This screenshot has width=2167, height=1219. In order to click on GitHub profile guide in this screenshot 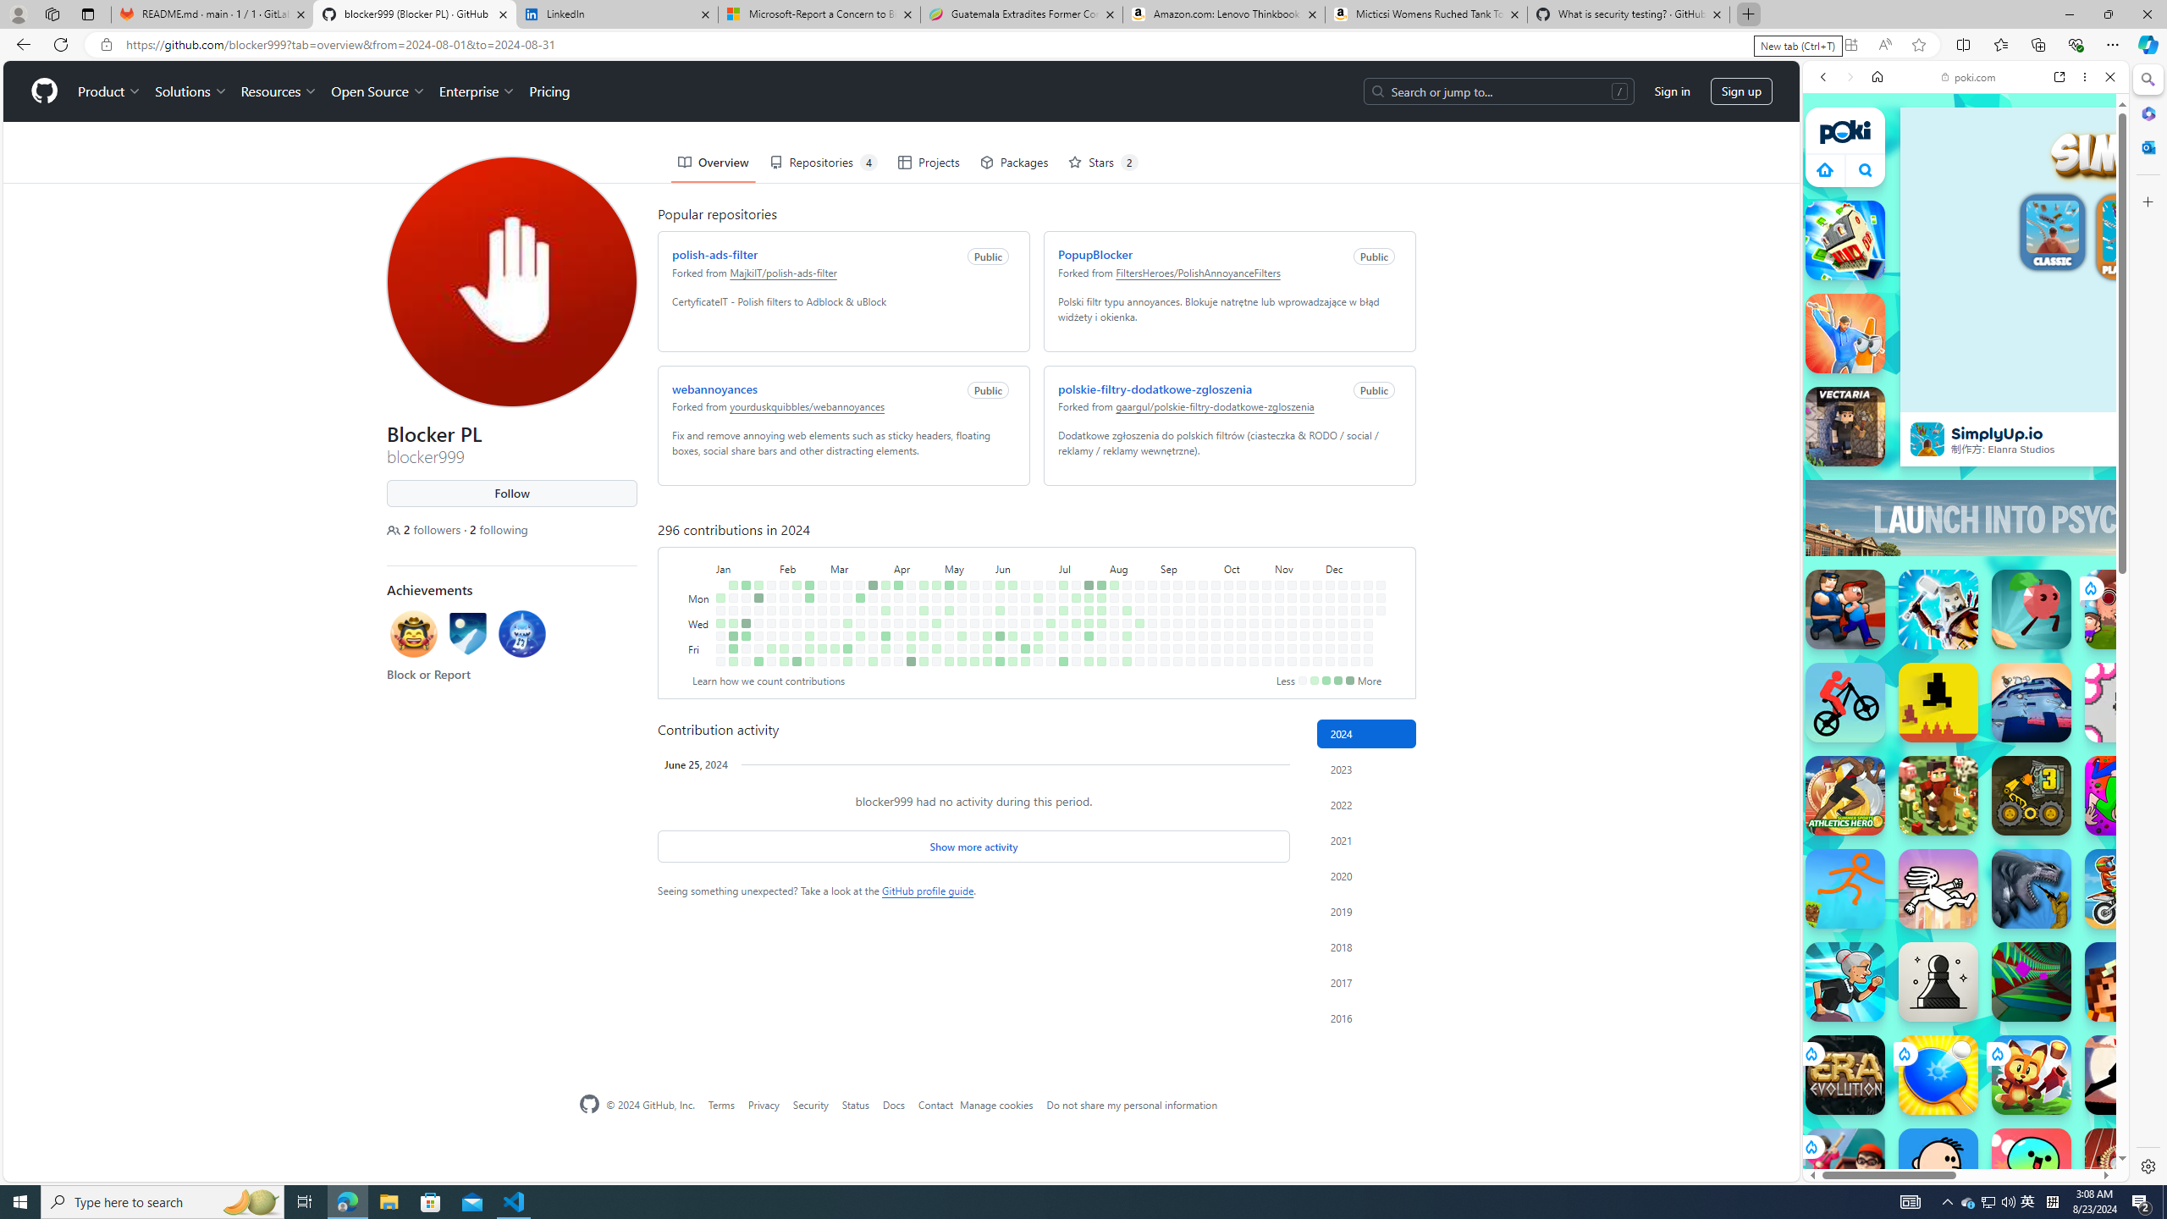, I will do `click(928, 891)`.